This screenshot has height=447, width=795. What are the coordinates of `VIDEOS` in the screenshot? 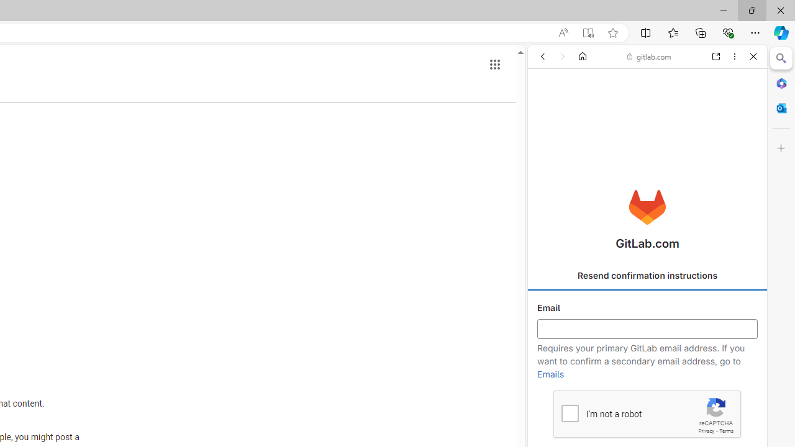 It's located at (622, 142).